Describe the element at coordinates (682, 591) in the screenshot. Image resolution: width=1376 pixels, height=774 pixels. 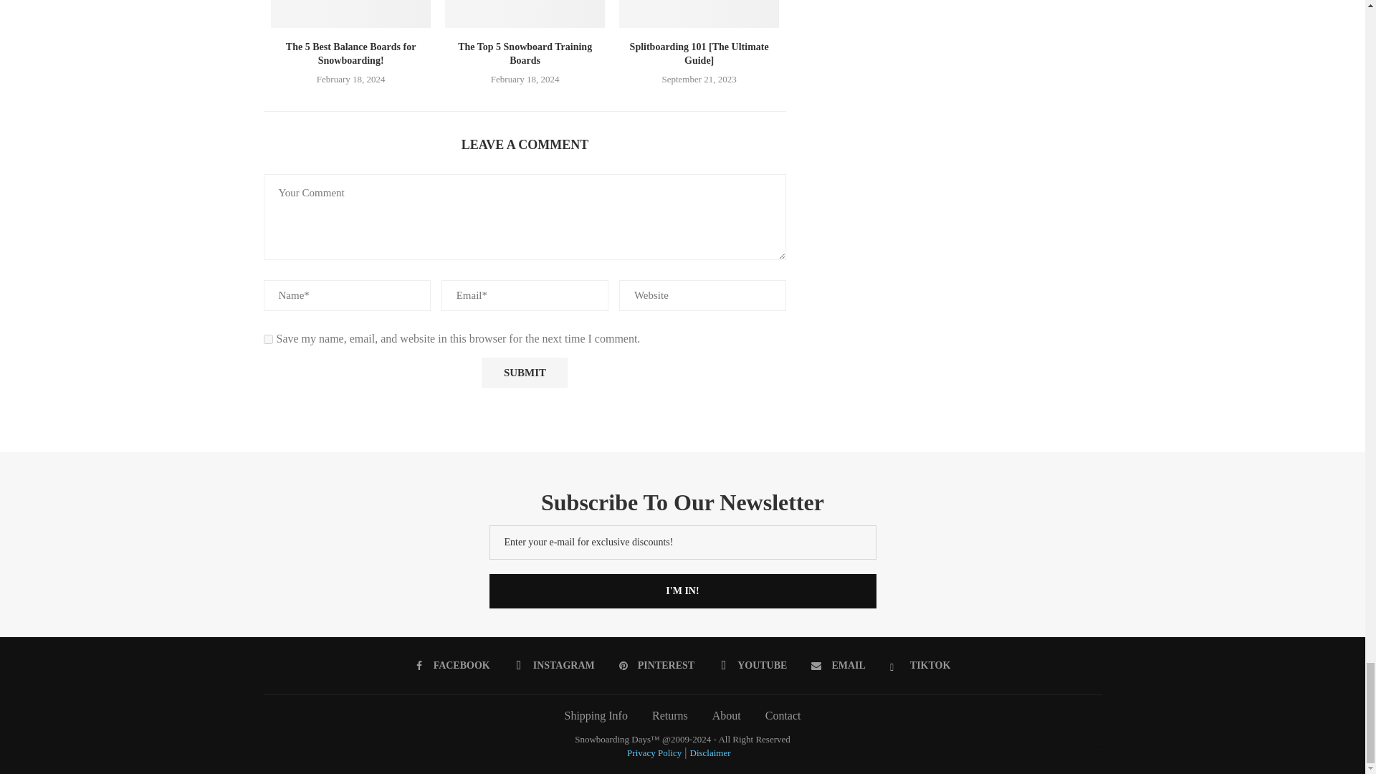
I see `I'm In!` at that location.